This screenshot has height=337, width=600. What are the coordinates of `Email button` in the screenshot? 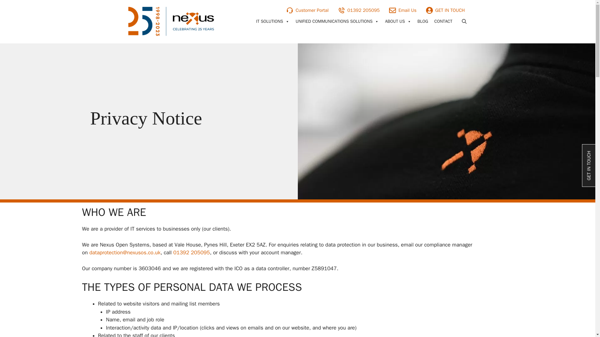 It's located at (402, 10).